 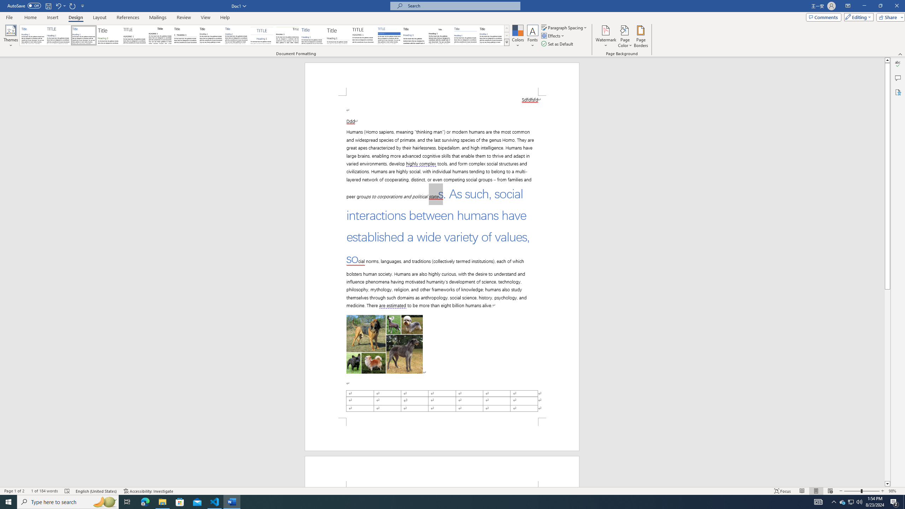 I want to click on Undo Apply Quick Style Set, so click(x=60, y=6).